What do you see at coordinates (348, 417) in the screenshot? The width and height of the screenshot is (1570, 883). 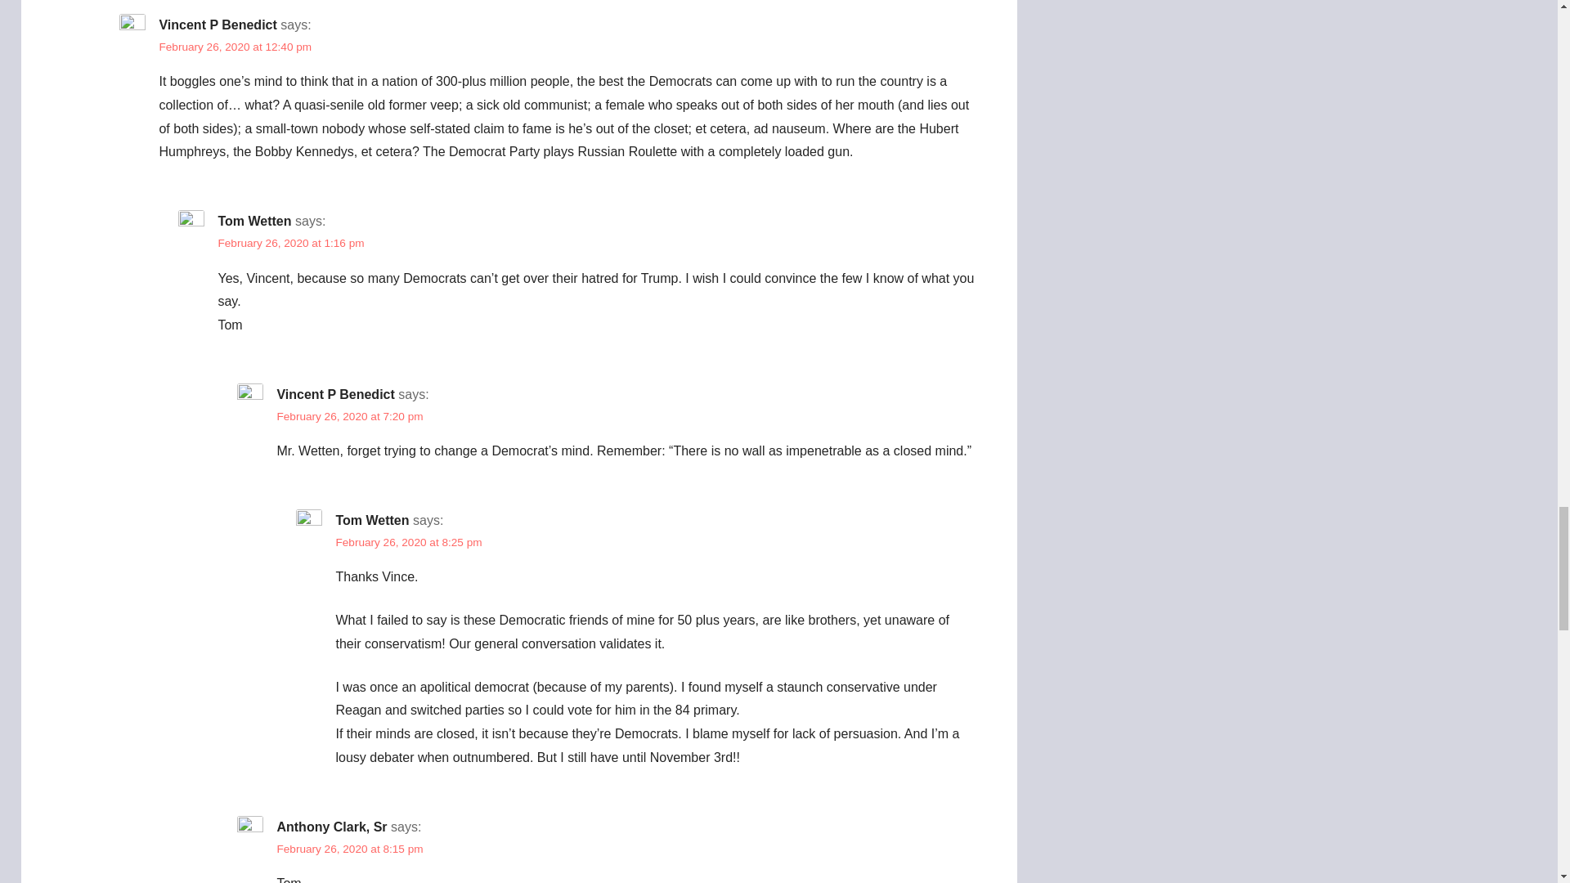 I see `February 26, 2020 at 7:20 pm` at bounding box center [348, 417].